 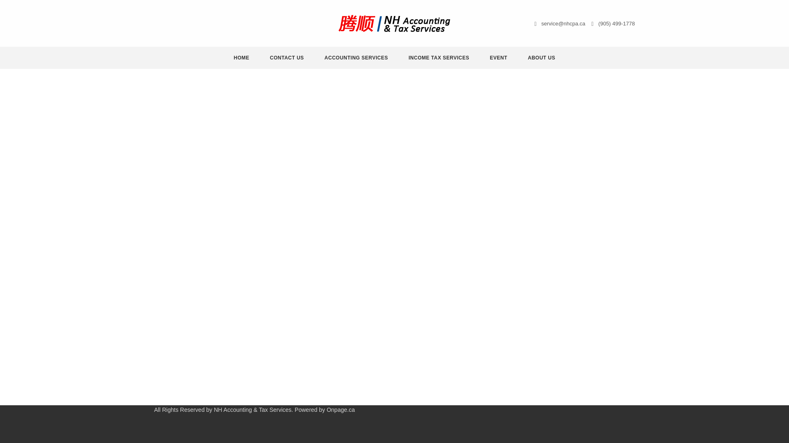 What do you see at coordinates (287, 58) in the screenshot?
I see `CONTACT US` at bounding box center [287, 58].